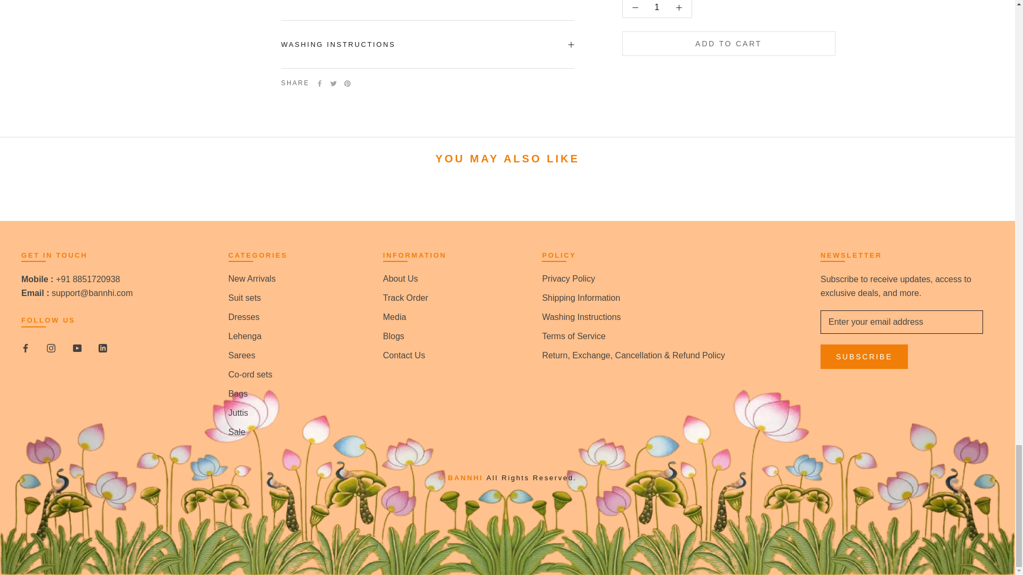  I want to click on Bannhi on Instagram, so click(51, 348).